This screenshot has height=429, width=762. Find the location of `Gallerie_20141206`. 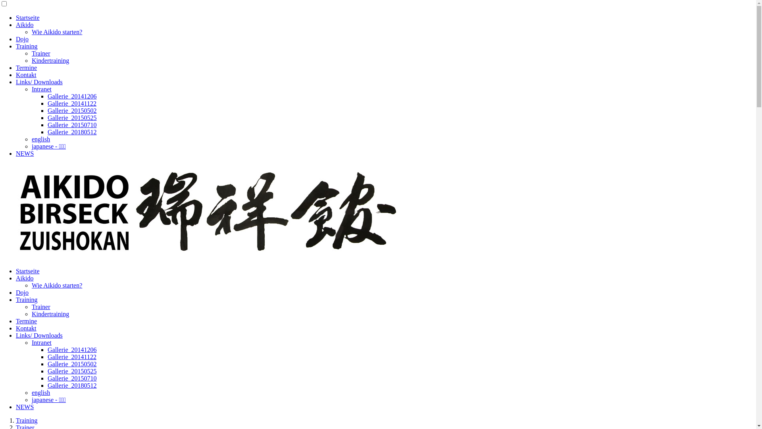

Gallerie_20141206 is located at coordinates (72, 350).